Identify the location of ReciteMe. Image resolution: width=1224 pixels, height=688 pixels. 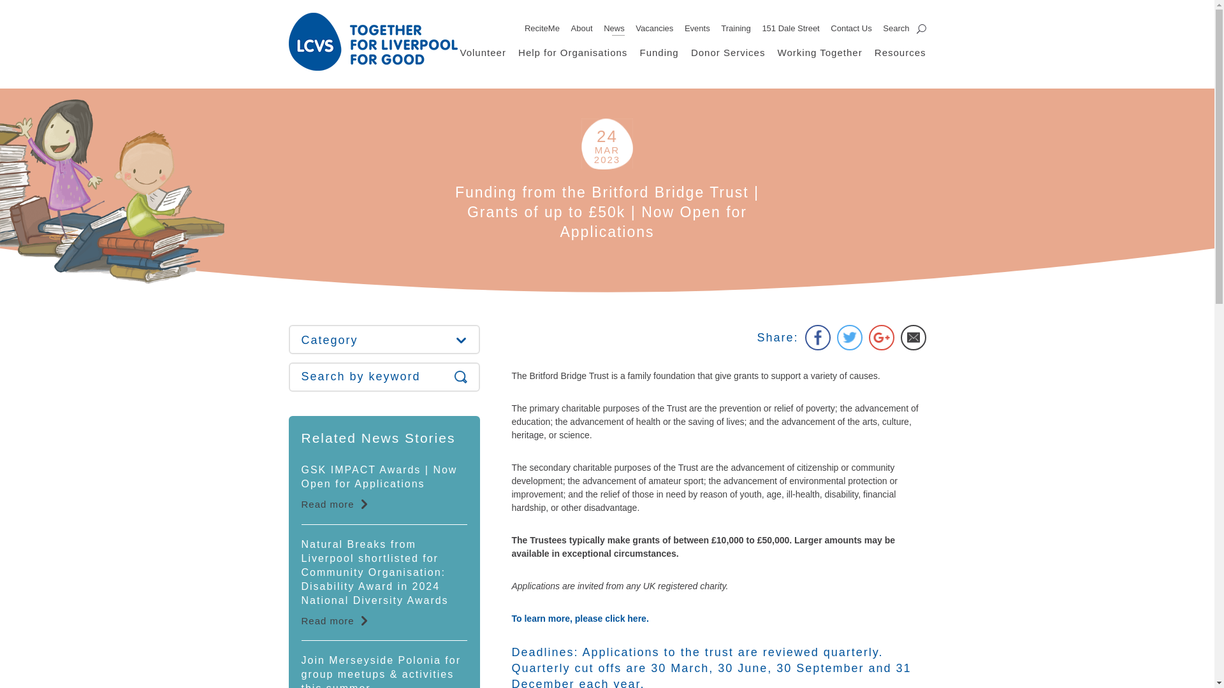
(542, 28).